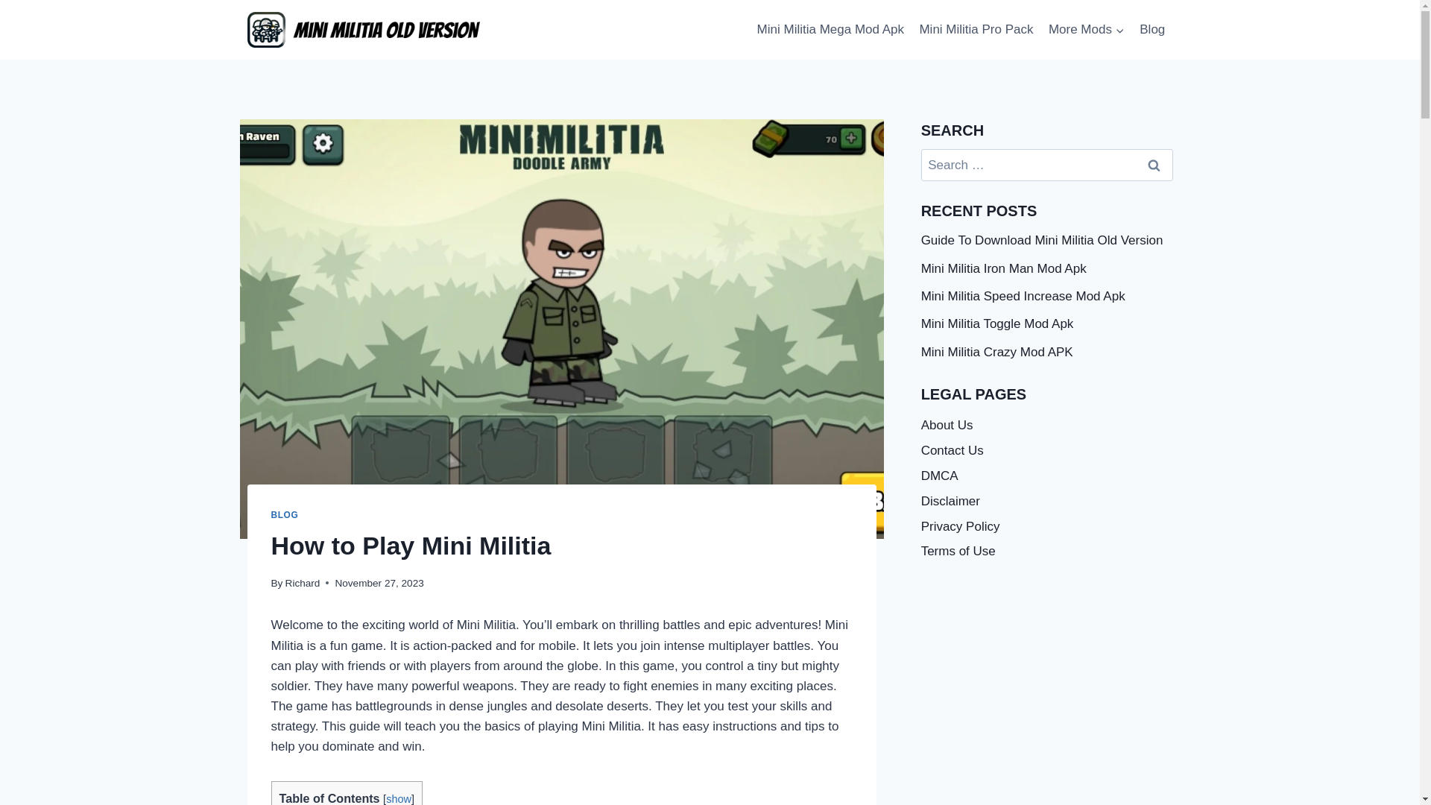 The height and width of the screenshot is (805, 1431). What do you see at coordinates (1154, 165) in the screenshot?
I see `Search` at bounding box center [1154, 165].